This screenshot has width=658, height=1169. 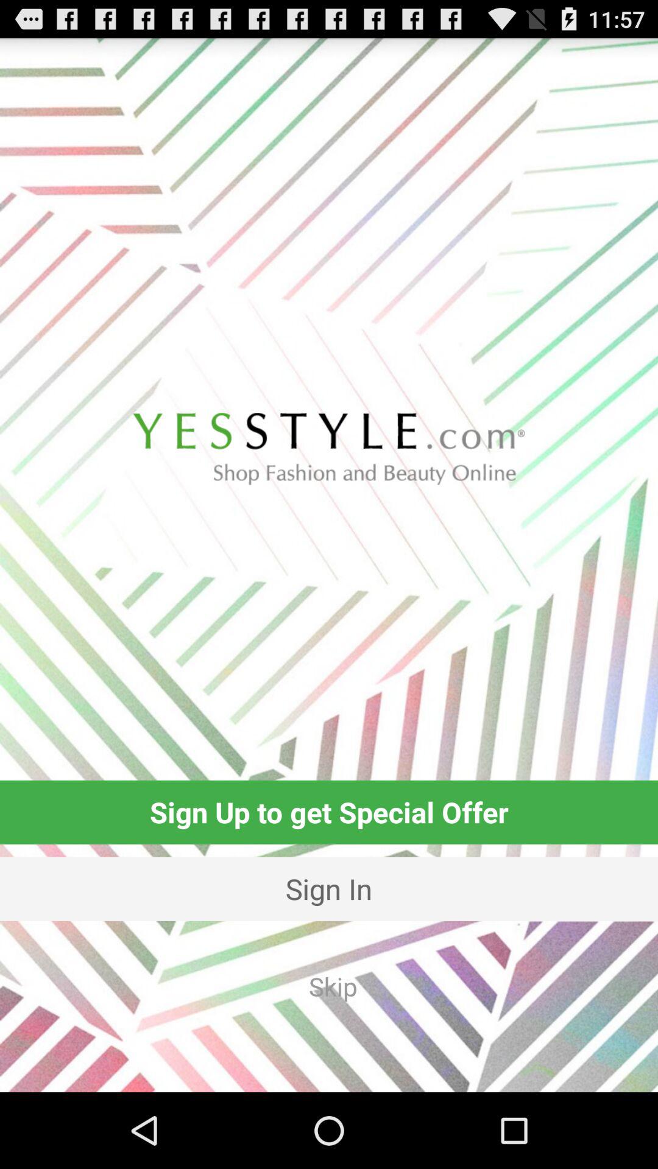 I want to click on click app above the sign in item, so click(x=329, y=812).